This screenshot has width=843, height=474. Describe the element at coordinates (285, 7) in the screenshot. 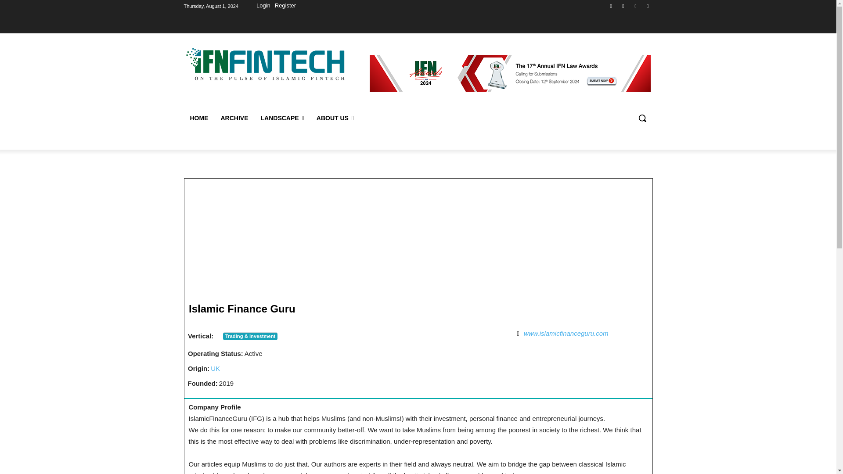

I see `Register` at that location.